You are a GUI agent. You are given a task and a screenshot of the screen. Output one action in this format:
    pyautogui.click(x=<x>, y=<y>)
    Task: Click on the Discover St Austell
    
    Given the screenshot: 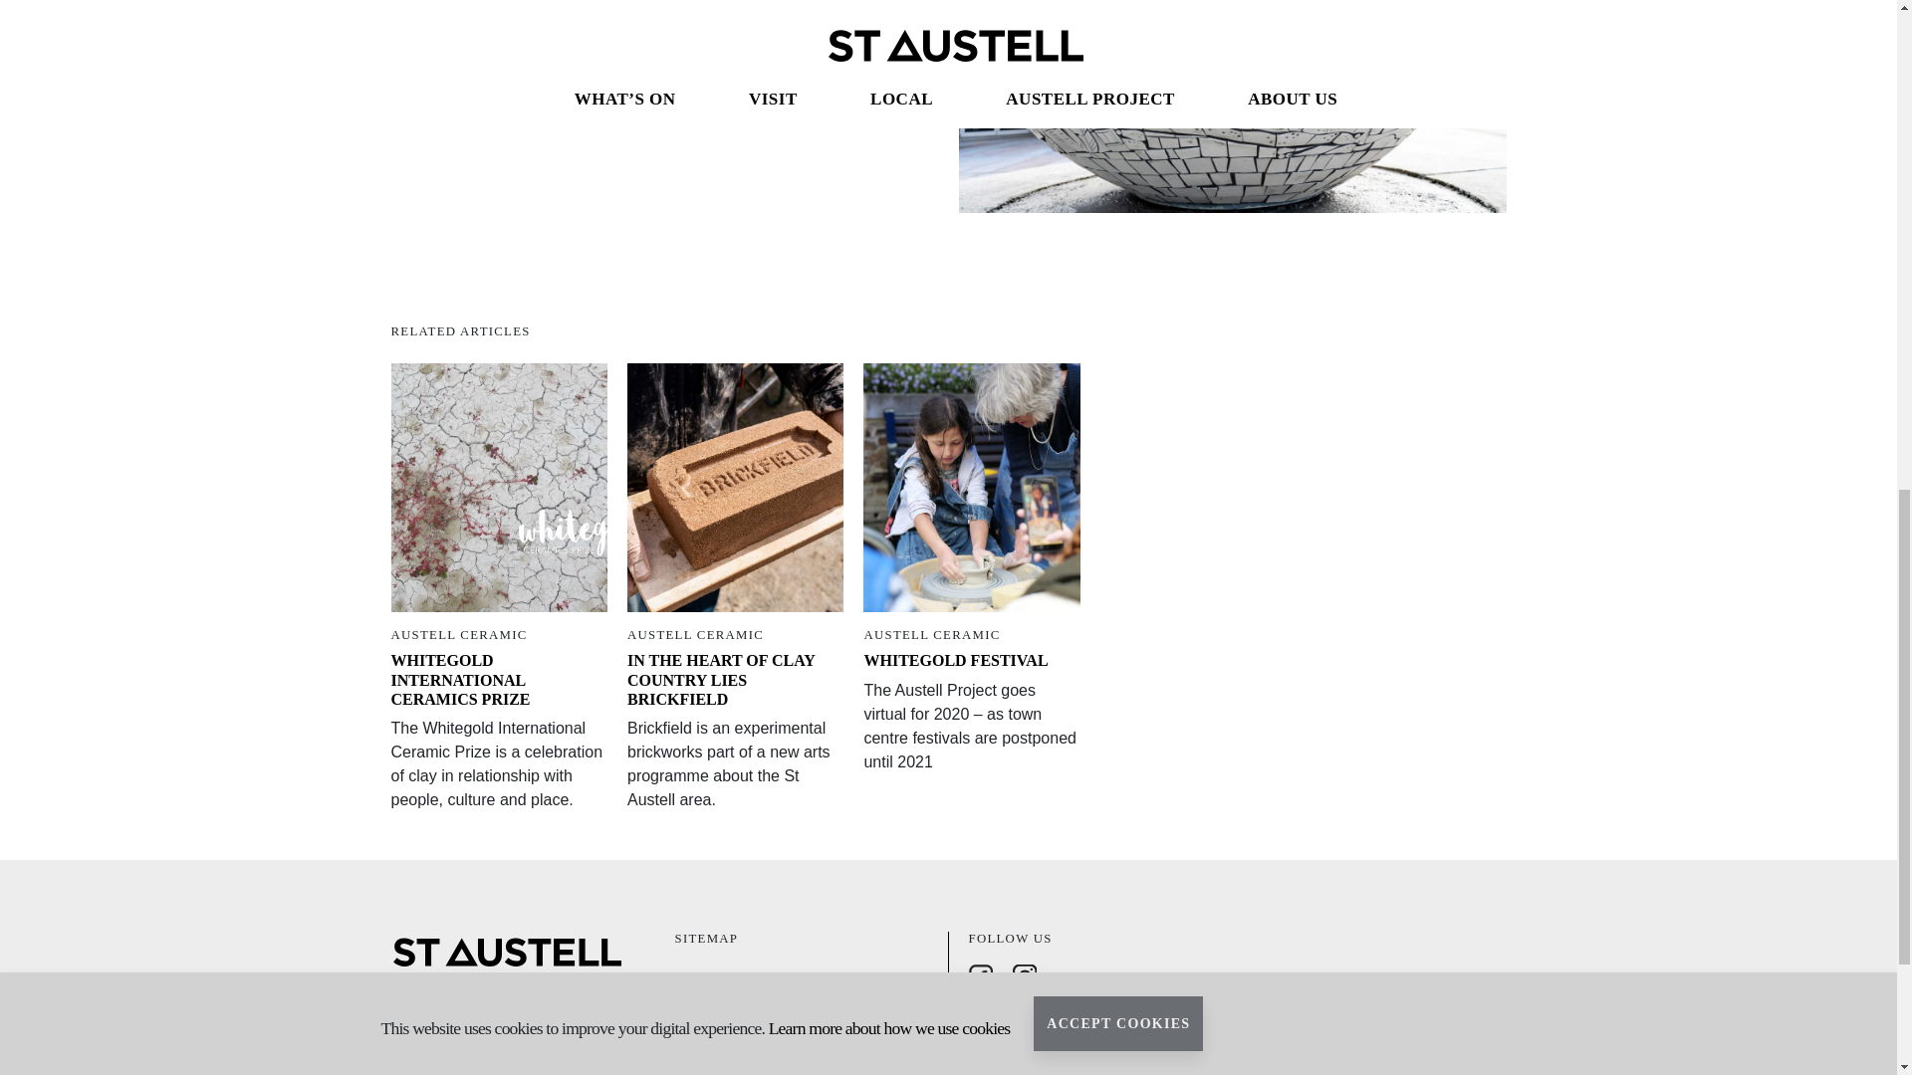 What is the action you would take?
    pyautogui.click(x=723, y=979)
    